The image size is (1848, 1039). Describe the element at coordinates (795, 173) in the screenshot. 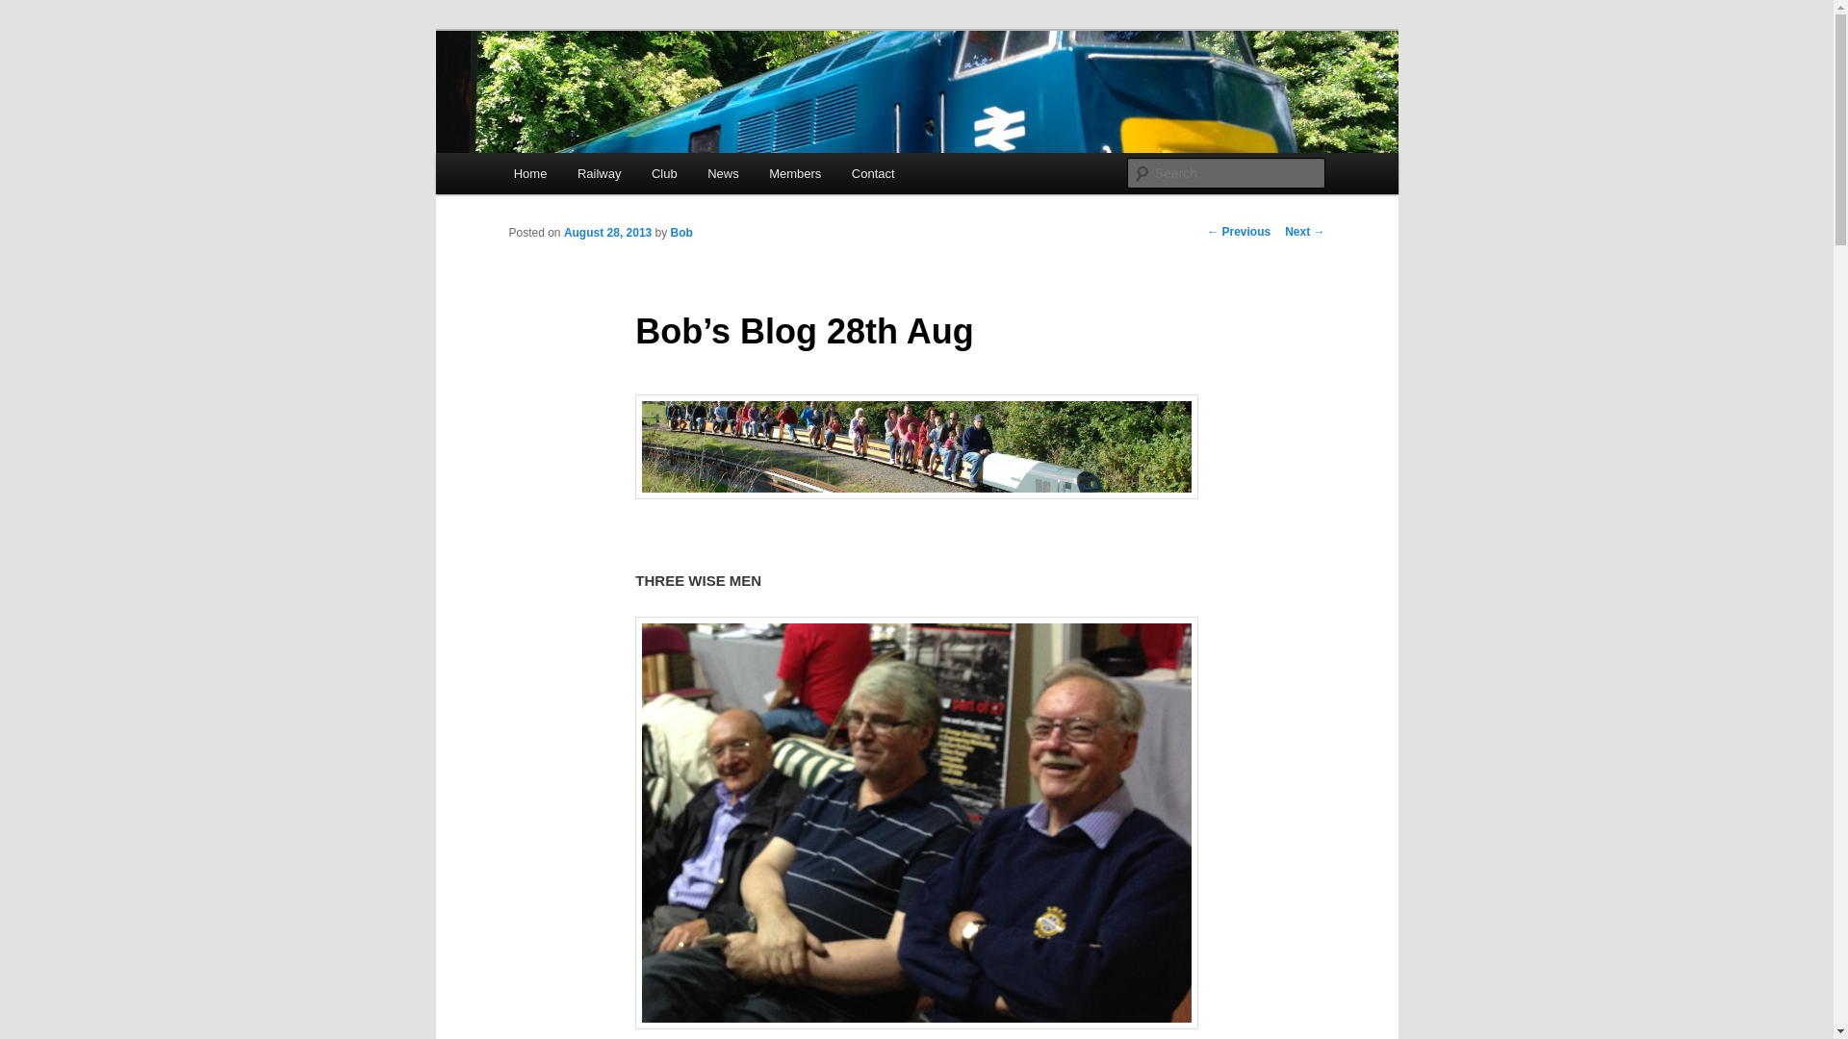

I see `Members Only Section, Login Required.` at that location.